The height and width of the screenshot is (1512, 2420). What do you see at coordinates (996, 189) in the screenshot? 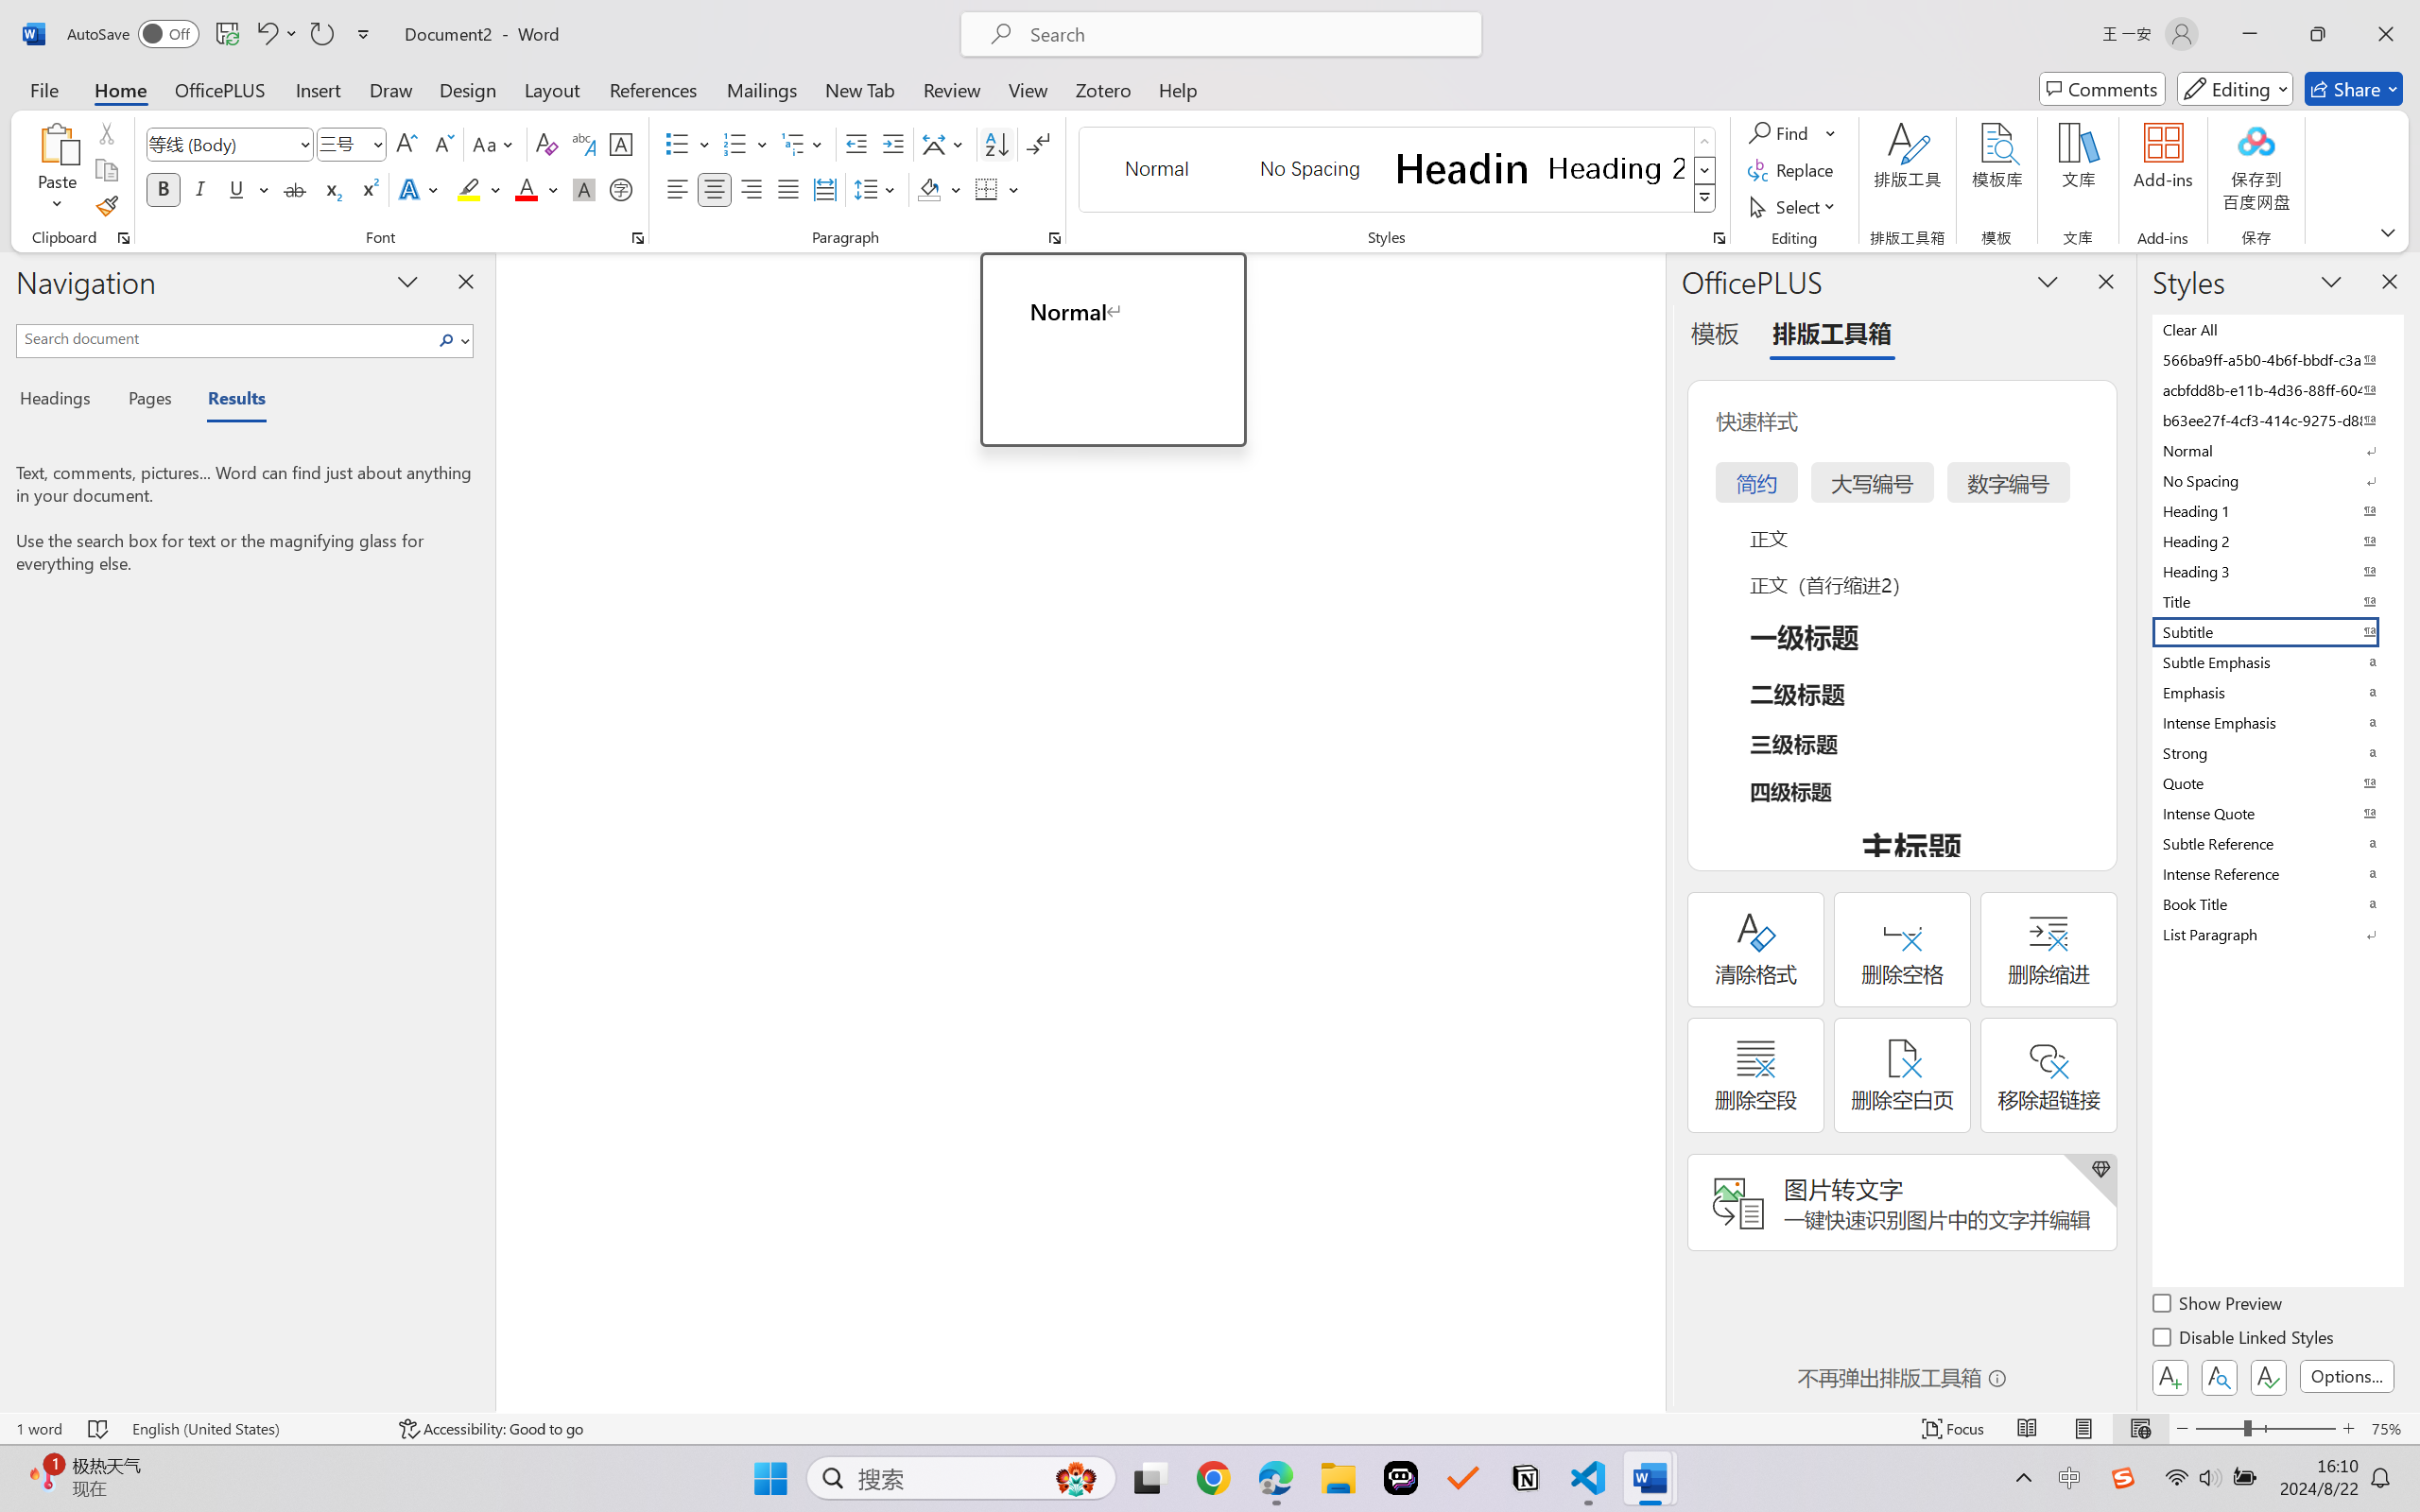
I see `Borders` at bounding box center [996, 189].